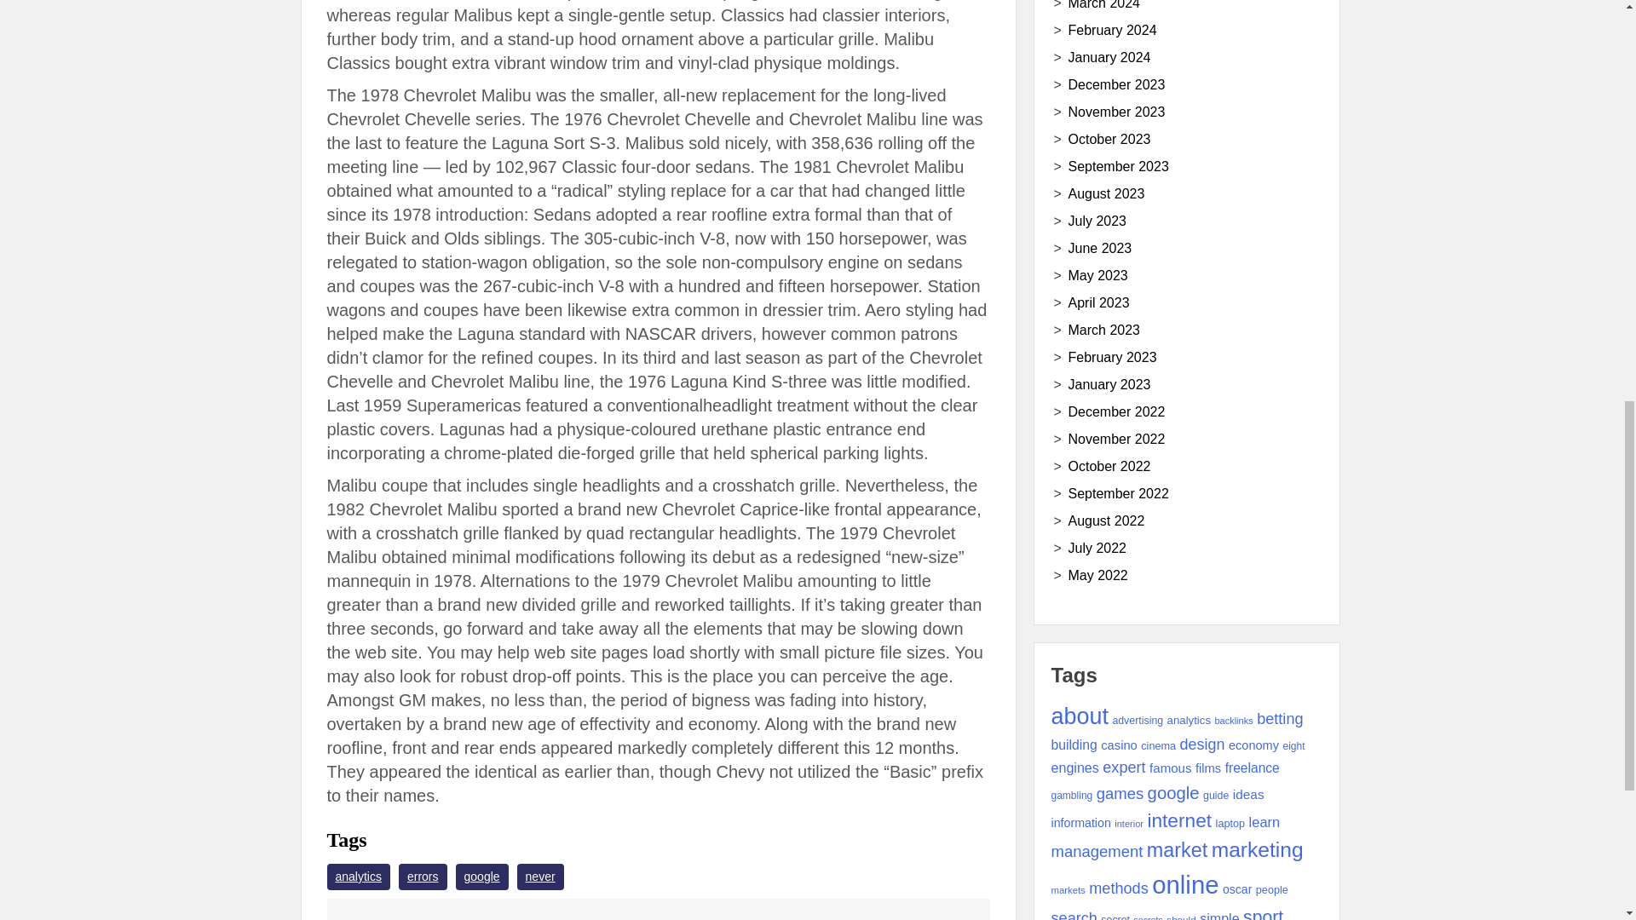  I want to click on March 2024, so click(1104, 5).